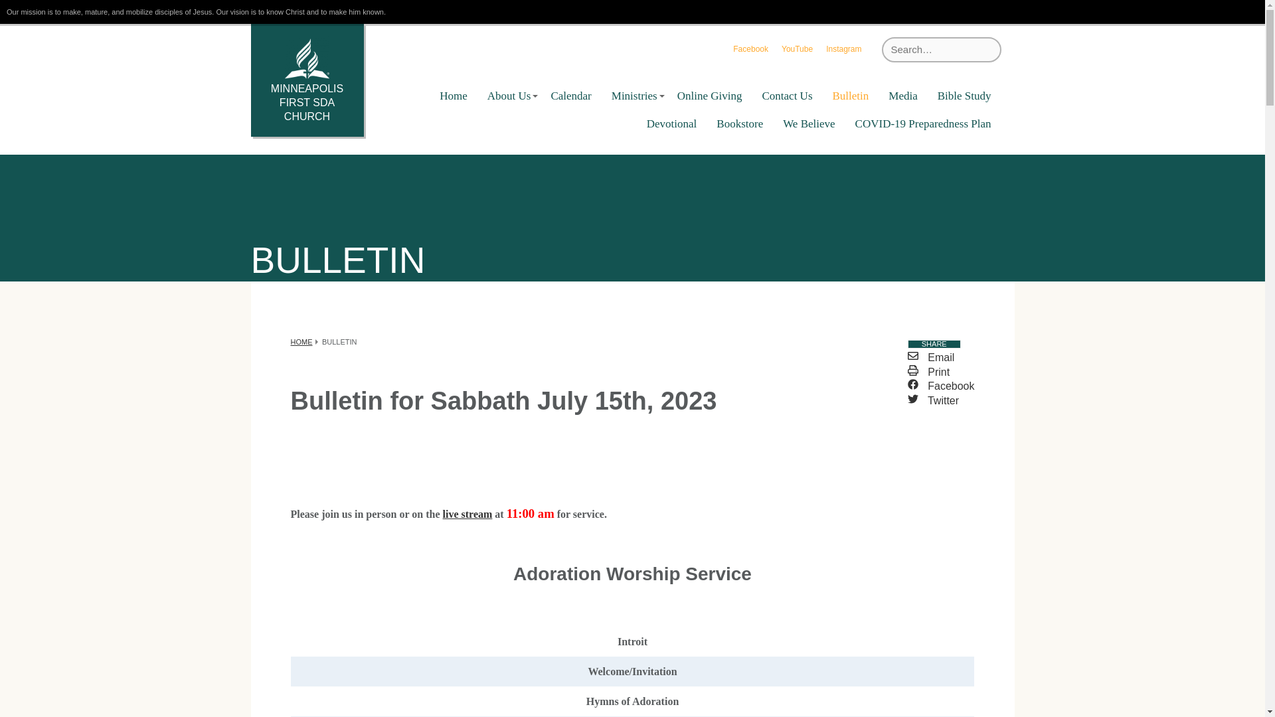  What do you see at coordinates (942, 386) in the screenshot?
I see `Facebook` at bounding box center [942, 386].